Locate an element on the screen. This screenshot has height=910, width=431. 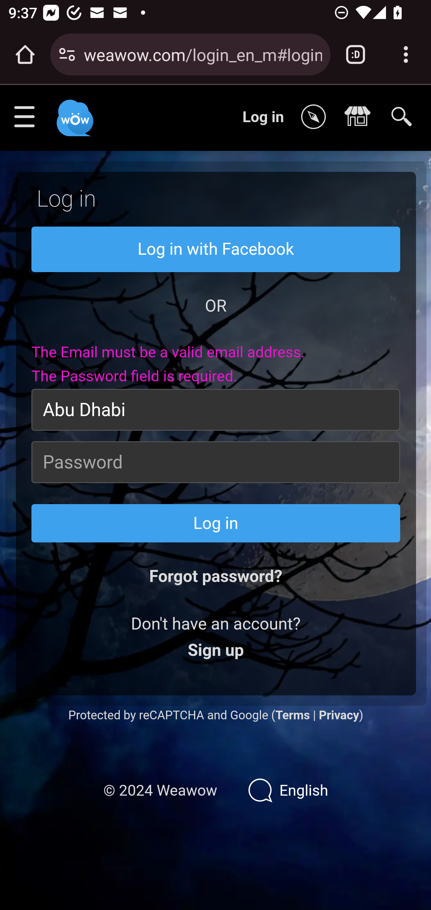
Forgot password? is located at coordinates (215, 576).